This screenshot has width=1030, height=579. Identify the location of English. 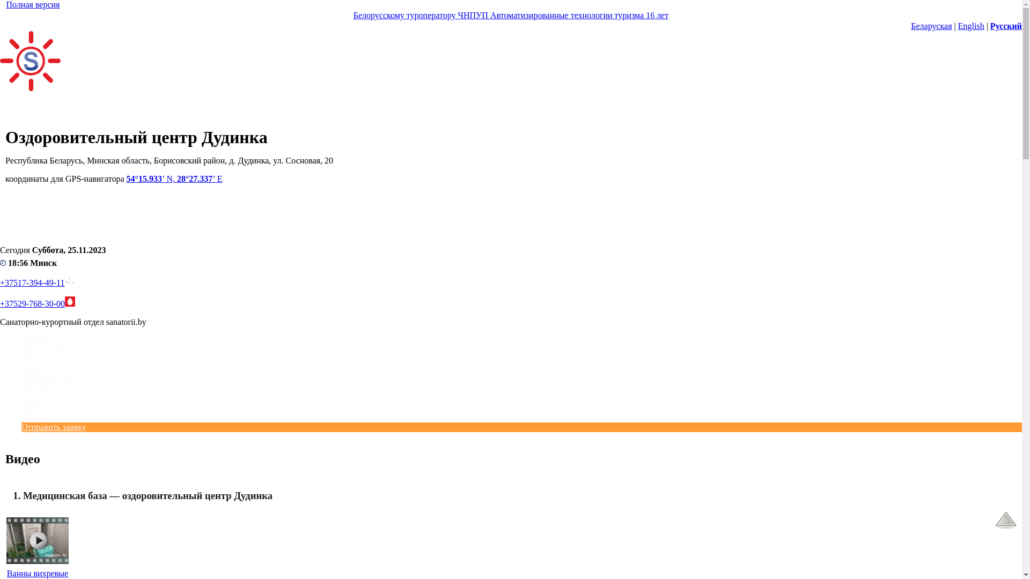
(971, 26).